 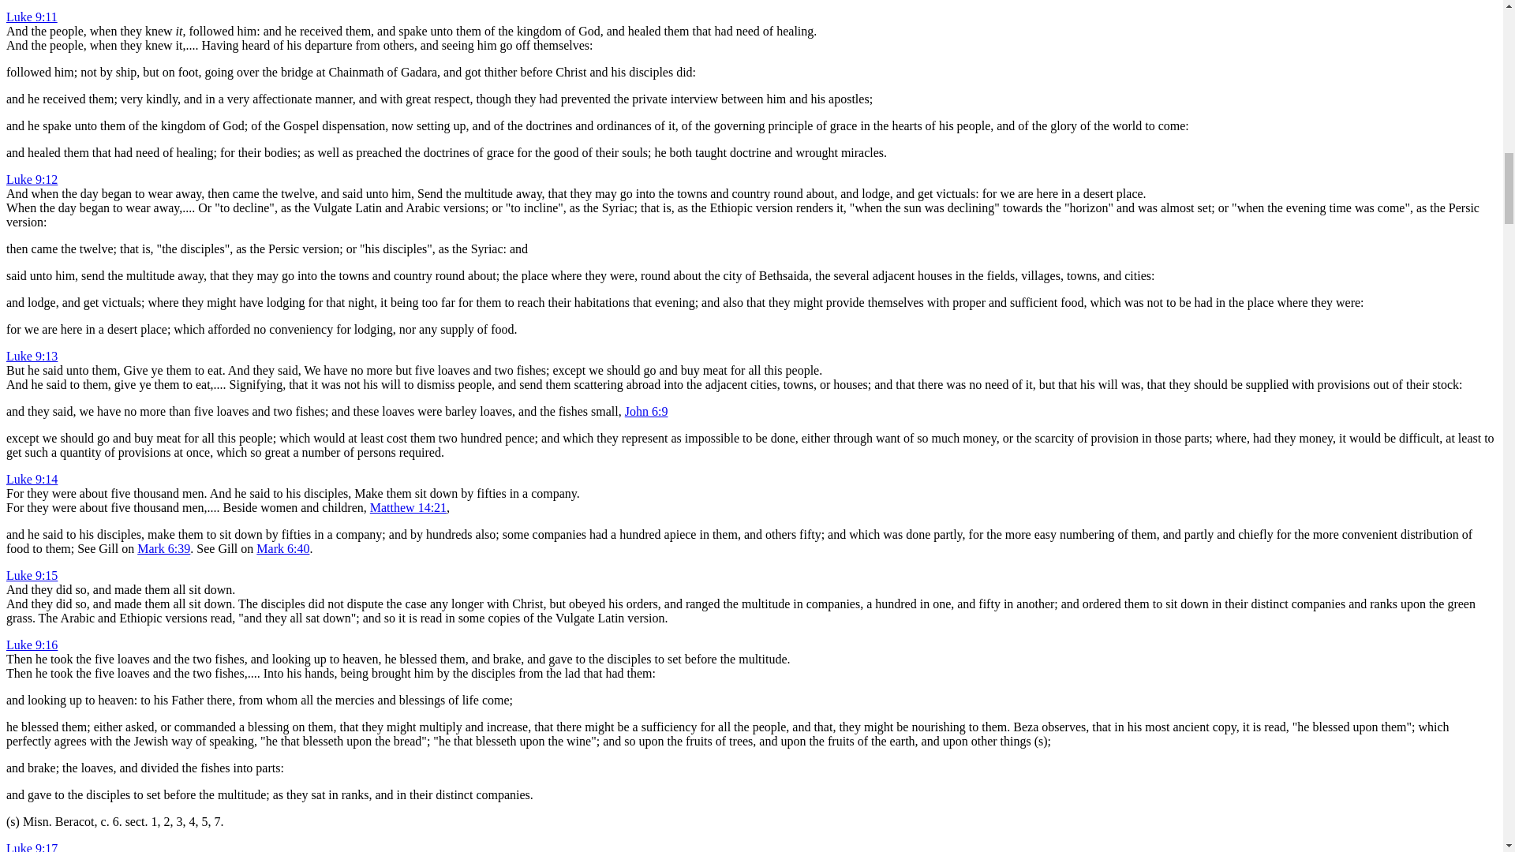 What do you see at coordinates (32, 17) in the screenshot?
I see `Luke 9:11` at bounding box center [32, 17].